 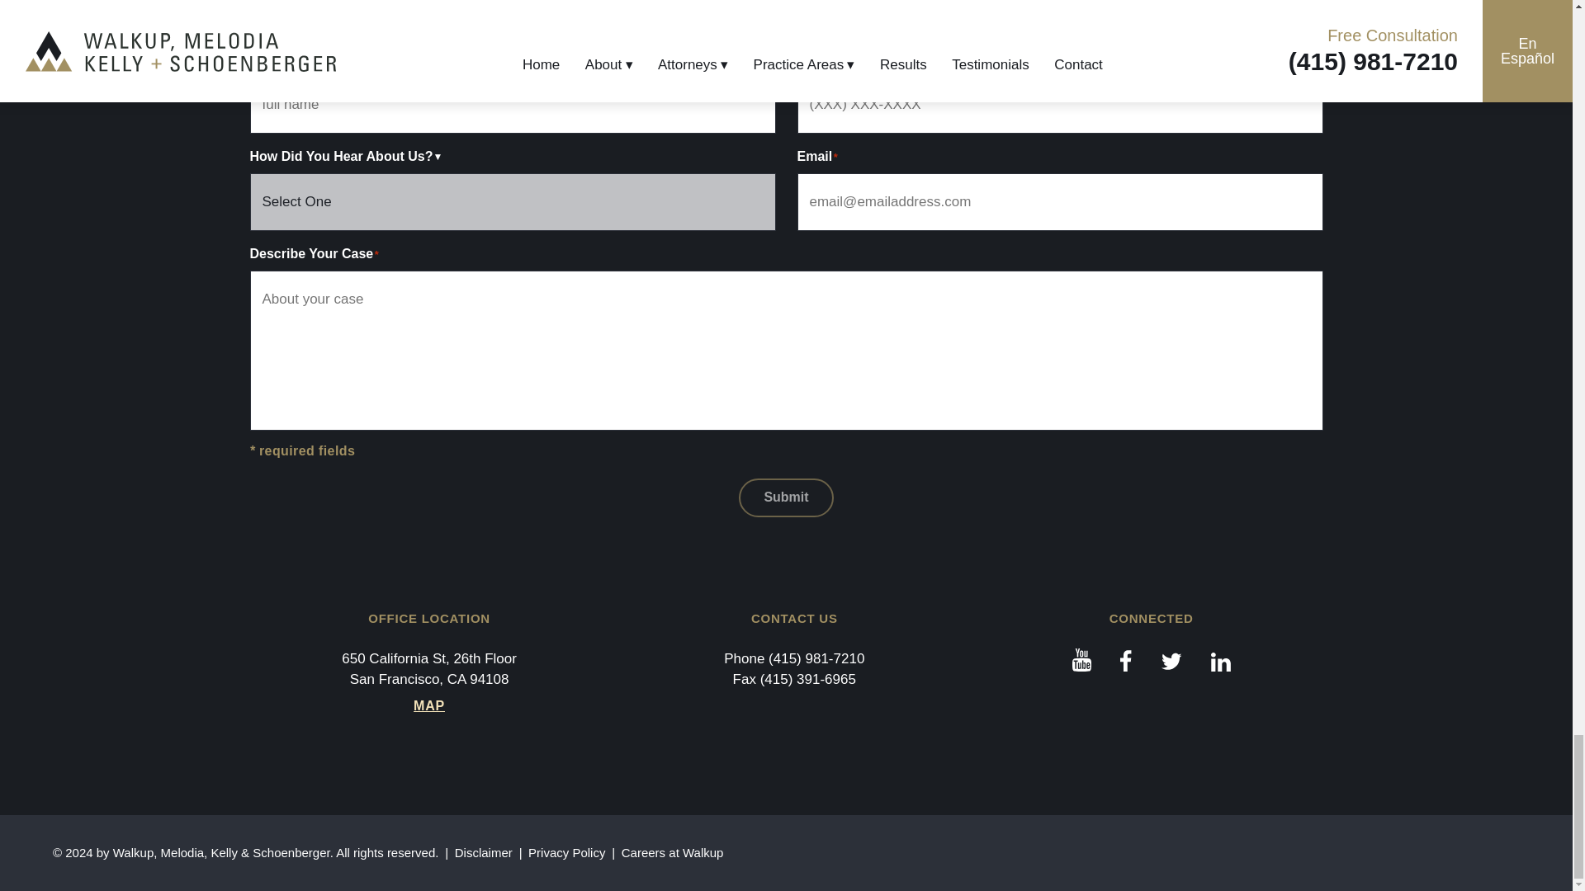 I want to click on Facebook, so click(x=1126, y=660).